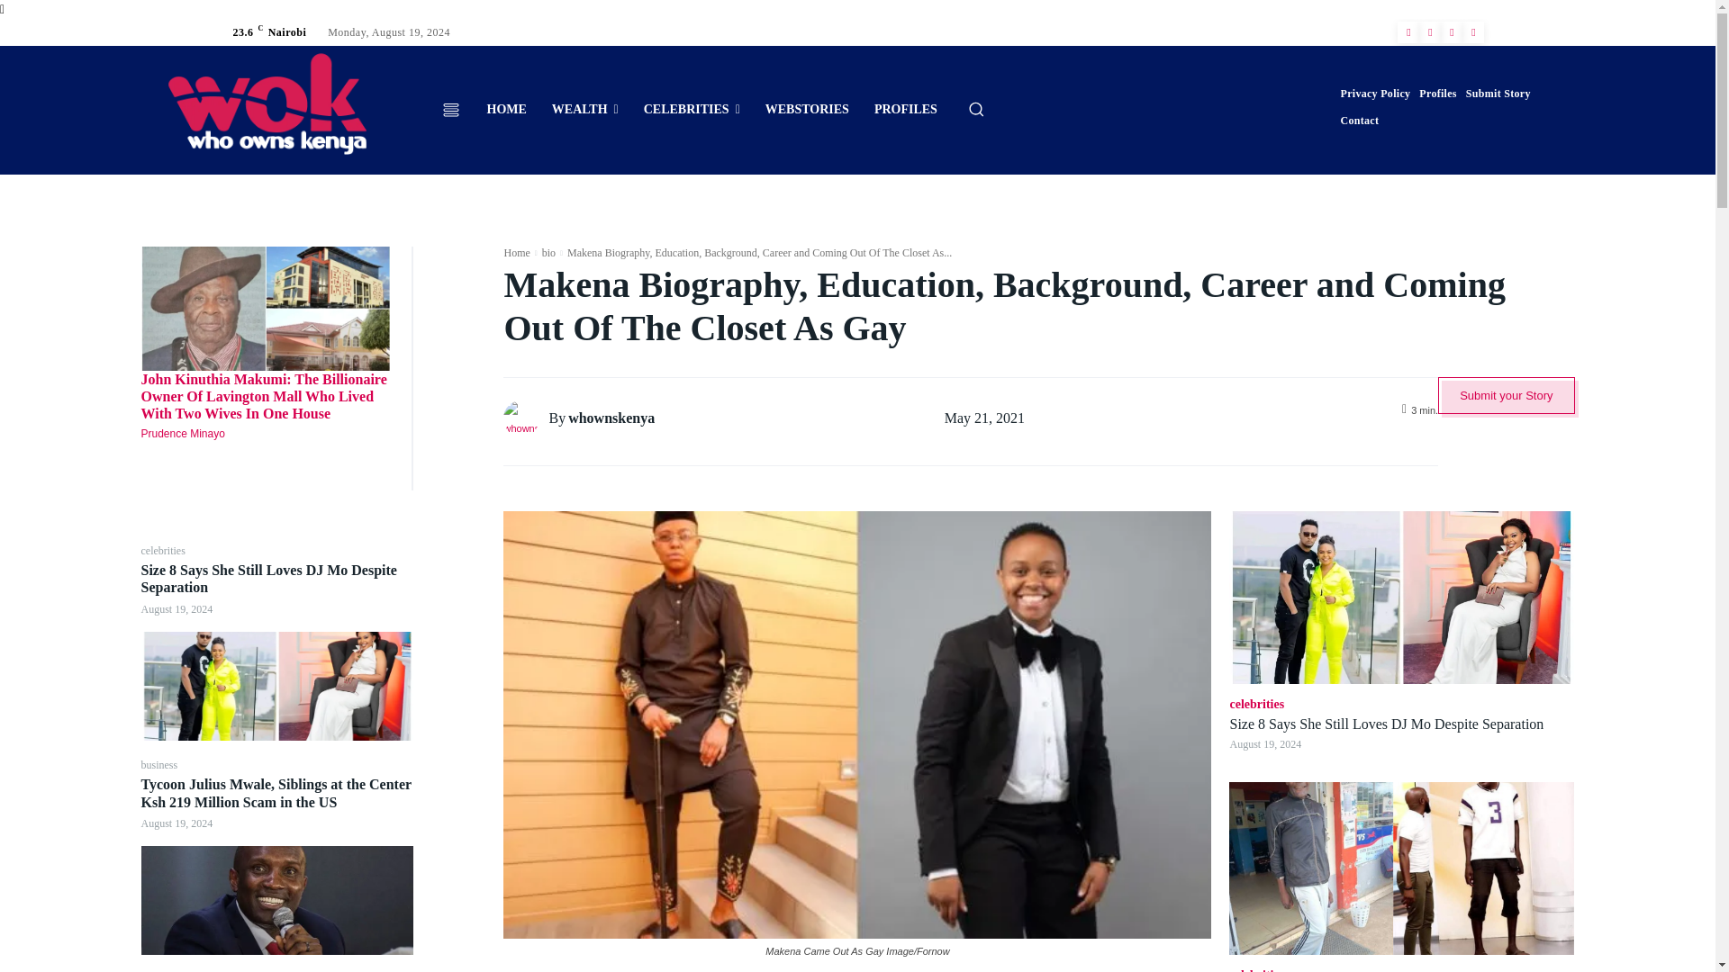 The height and width of the screenshot is (972, 1729). Describe the element at coordinates (1430, 31) in the screenshot. I see `Instagram` at that location.